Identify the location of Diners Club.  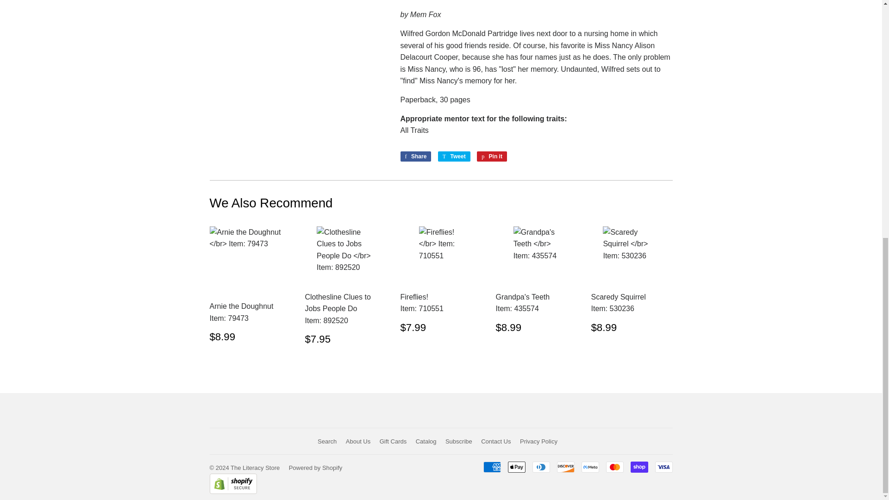
(541, 467).